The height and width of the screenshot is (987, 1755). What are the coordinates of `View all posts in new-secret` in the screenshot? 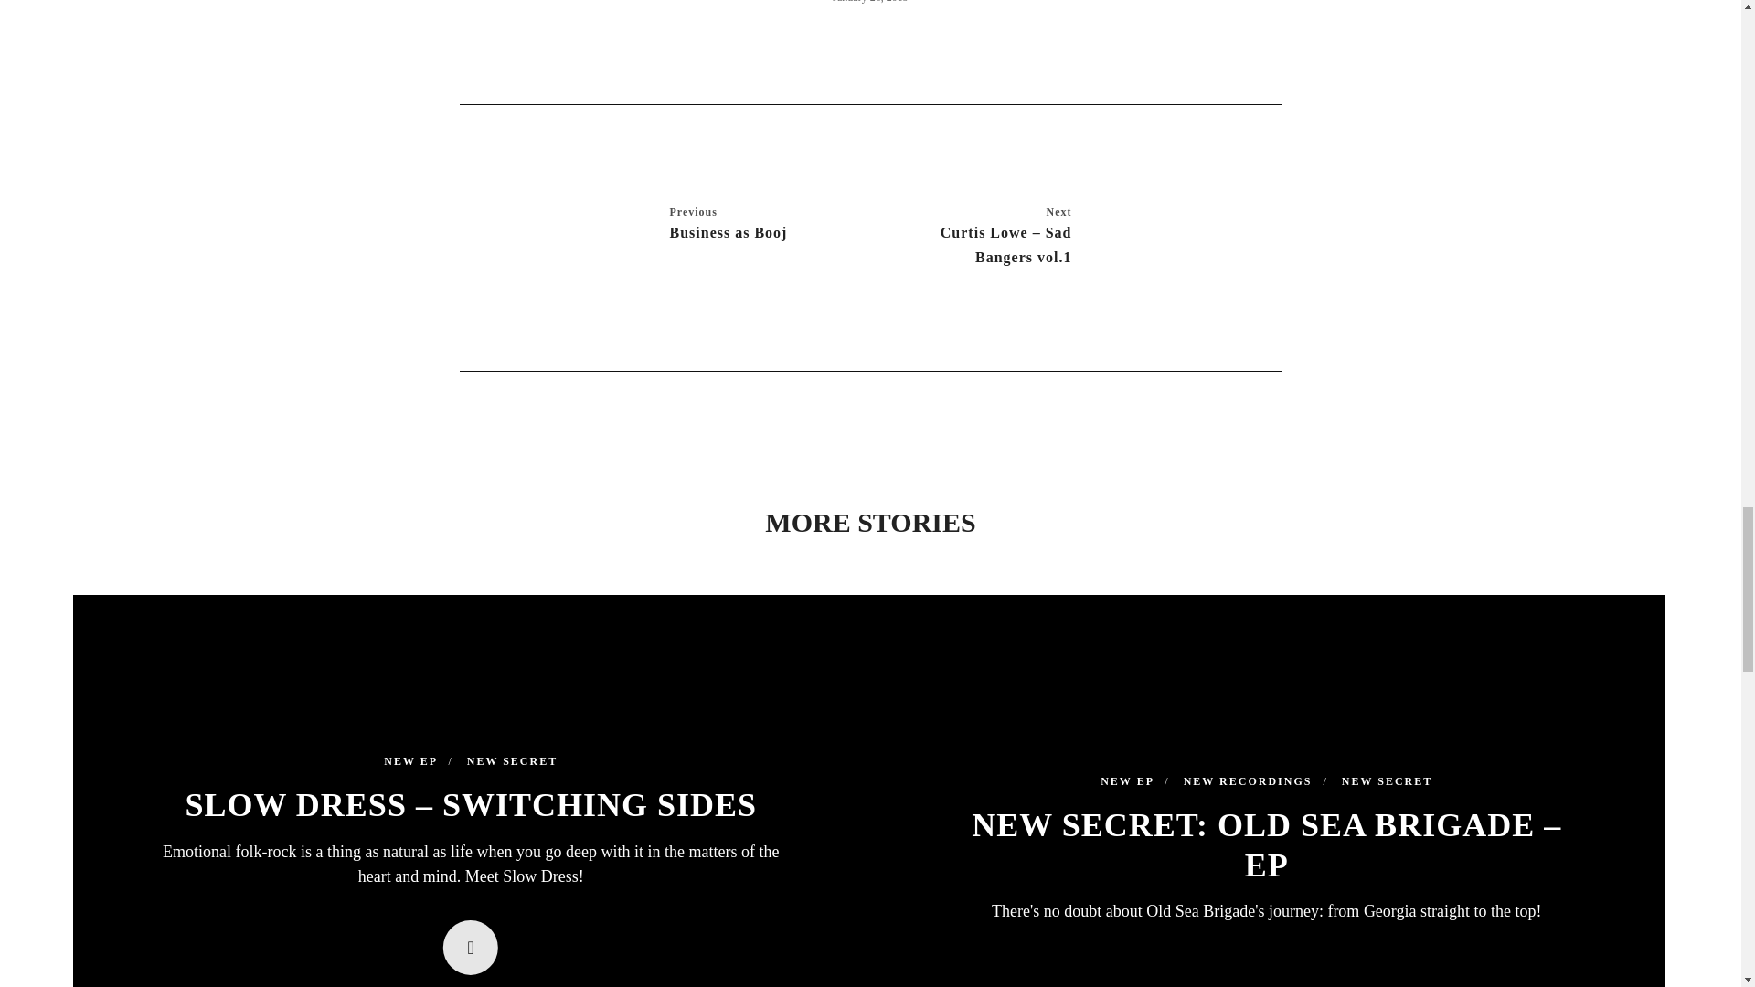 It's located at (1387, 782).